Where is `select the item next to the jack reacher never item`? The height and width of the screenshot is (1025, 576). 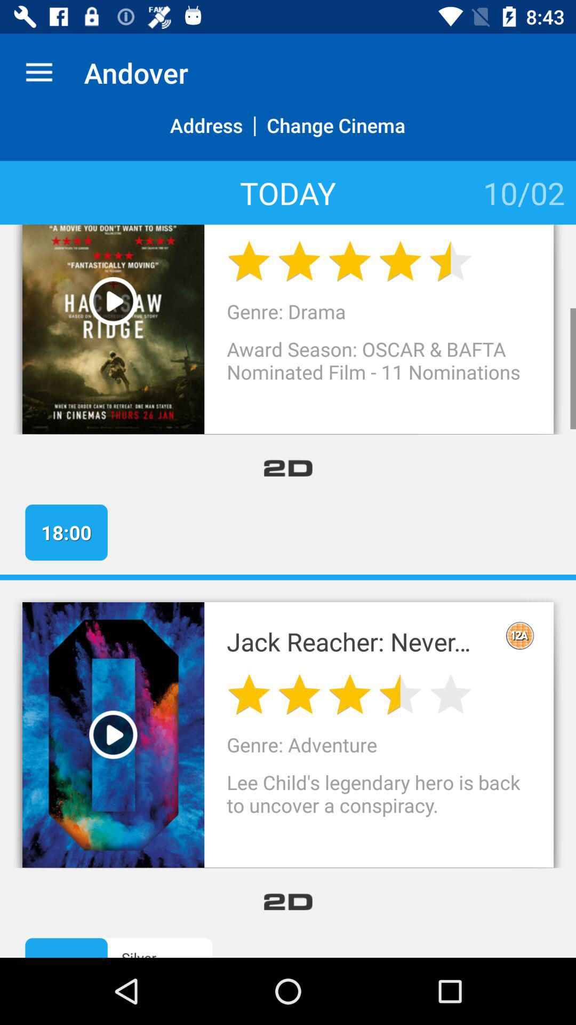 select the item next to the jack reacher never item is located at coordinates (519, 635).